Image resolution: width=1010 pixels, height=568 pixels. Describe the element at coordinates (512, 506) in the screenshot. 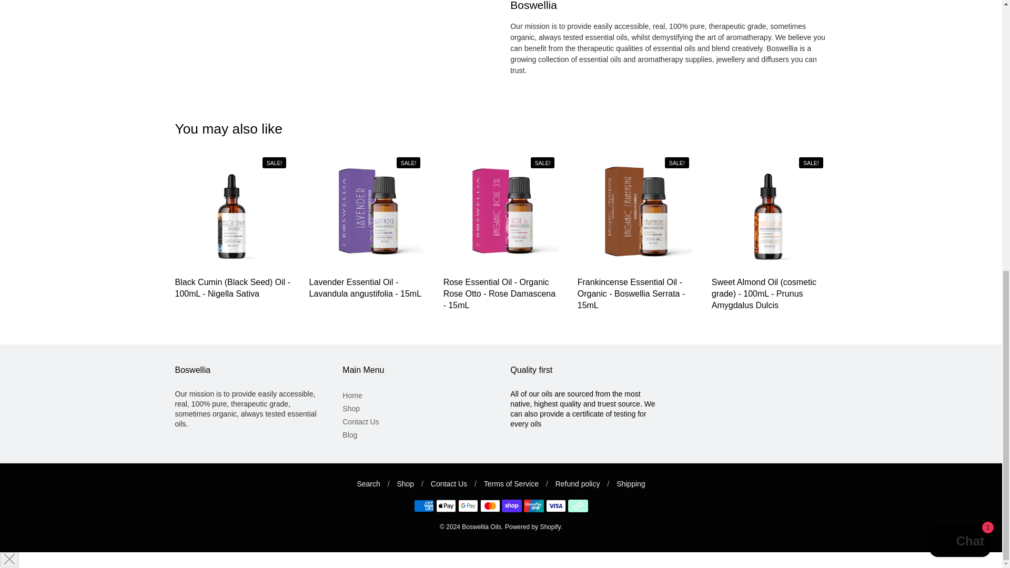

I see `Shop Pay` at that location.